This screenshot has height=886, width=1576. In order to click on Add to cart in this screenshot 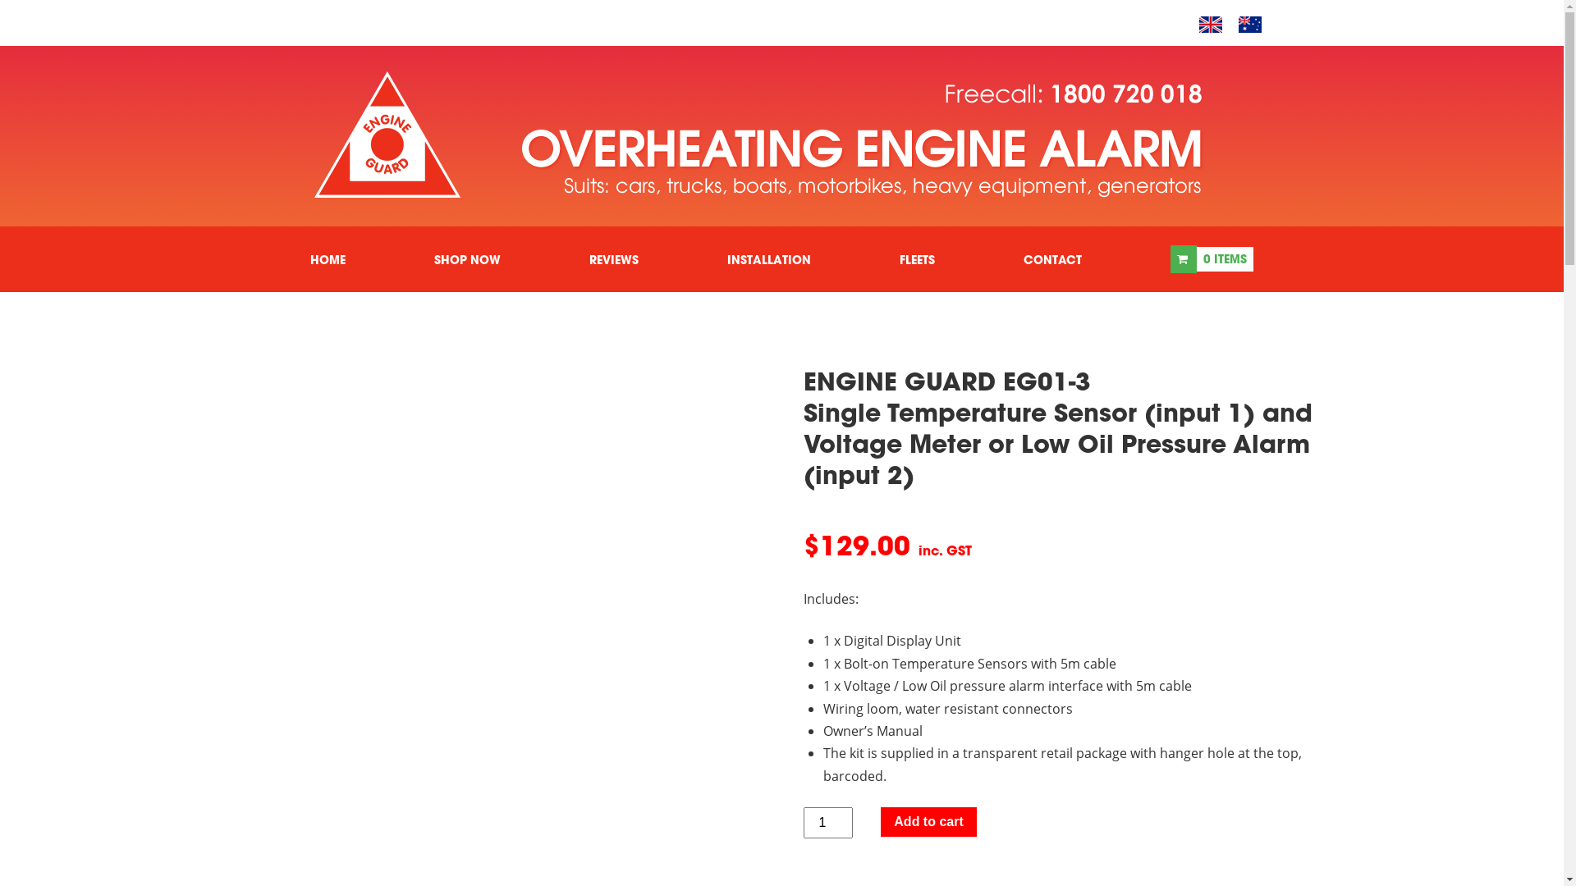, I will do `click(928, 822)`.